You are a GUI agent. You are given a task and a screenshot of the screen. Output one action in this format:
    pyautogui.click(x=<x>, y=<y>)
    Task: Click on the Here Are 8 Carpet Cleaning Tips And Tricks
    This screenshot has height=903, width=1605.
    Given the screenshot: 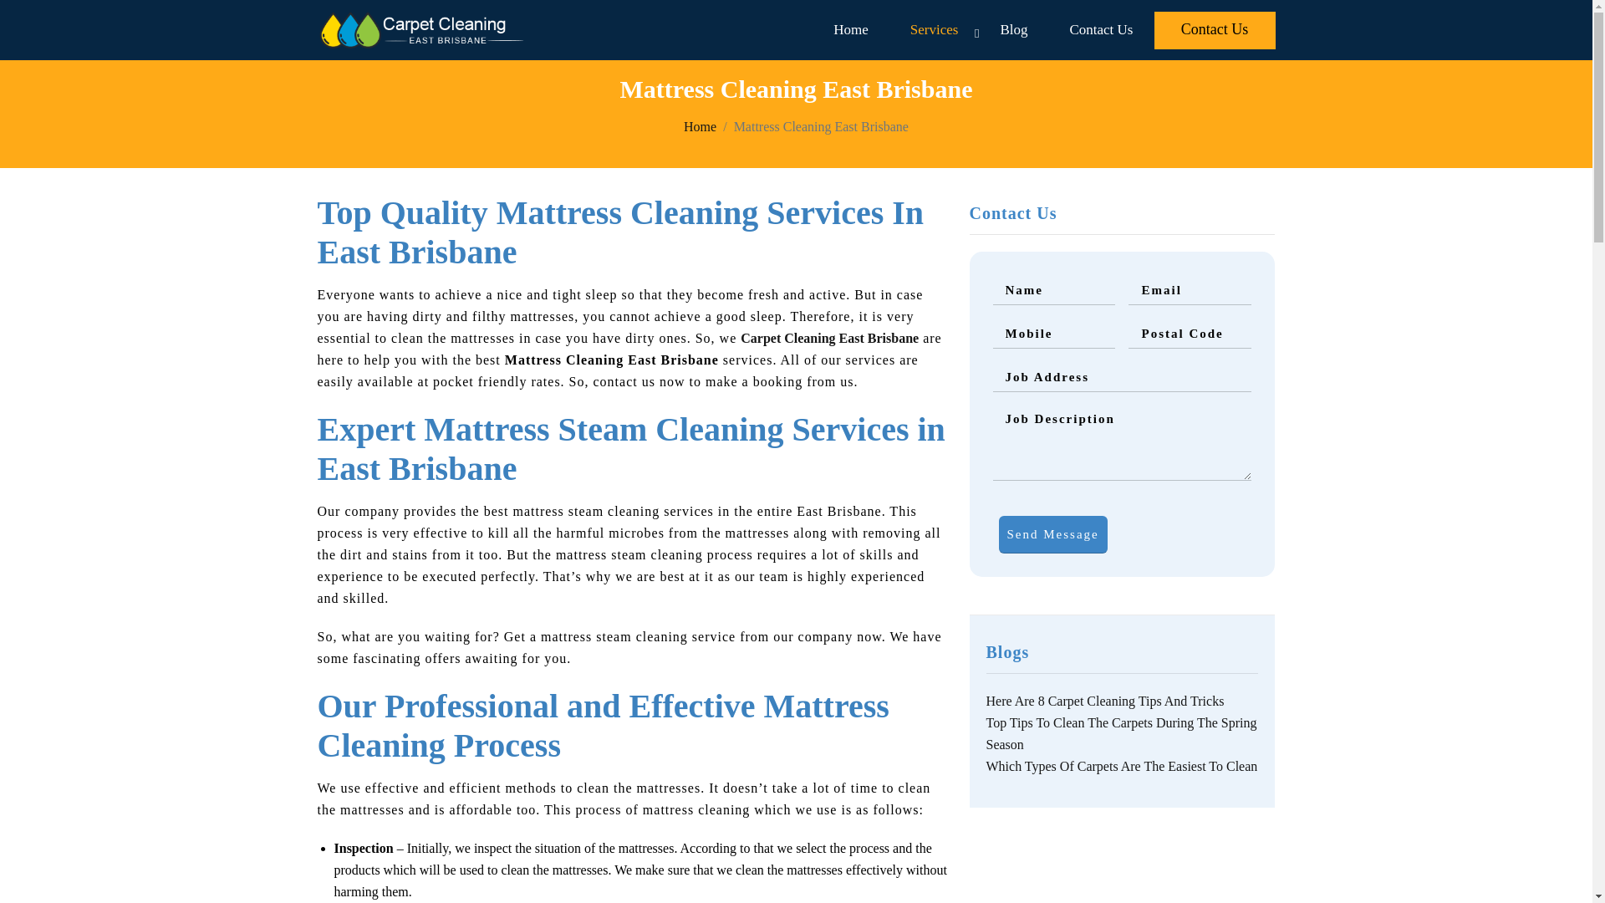 What is the action you would take?
    pyautogui.click(x=1105, y=701)
    